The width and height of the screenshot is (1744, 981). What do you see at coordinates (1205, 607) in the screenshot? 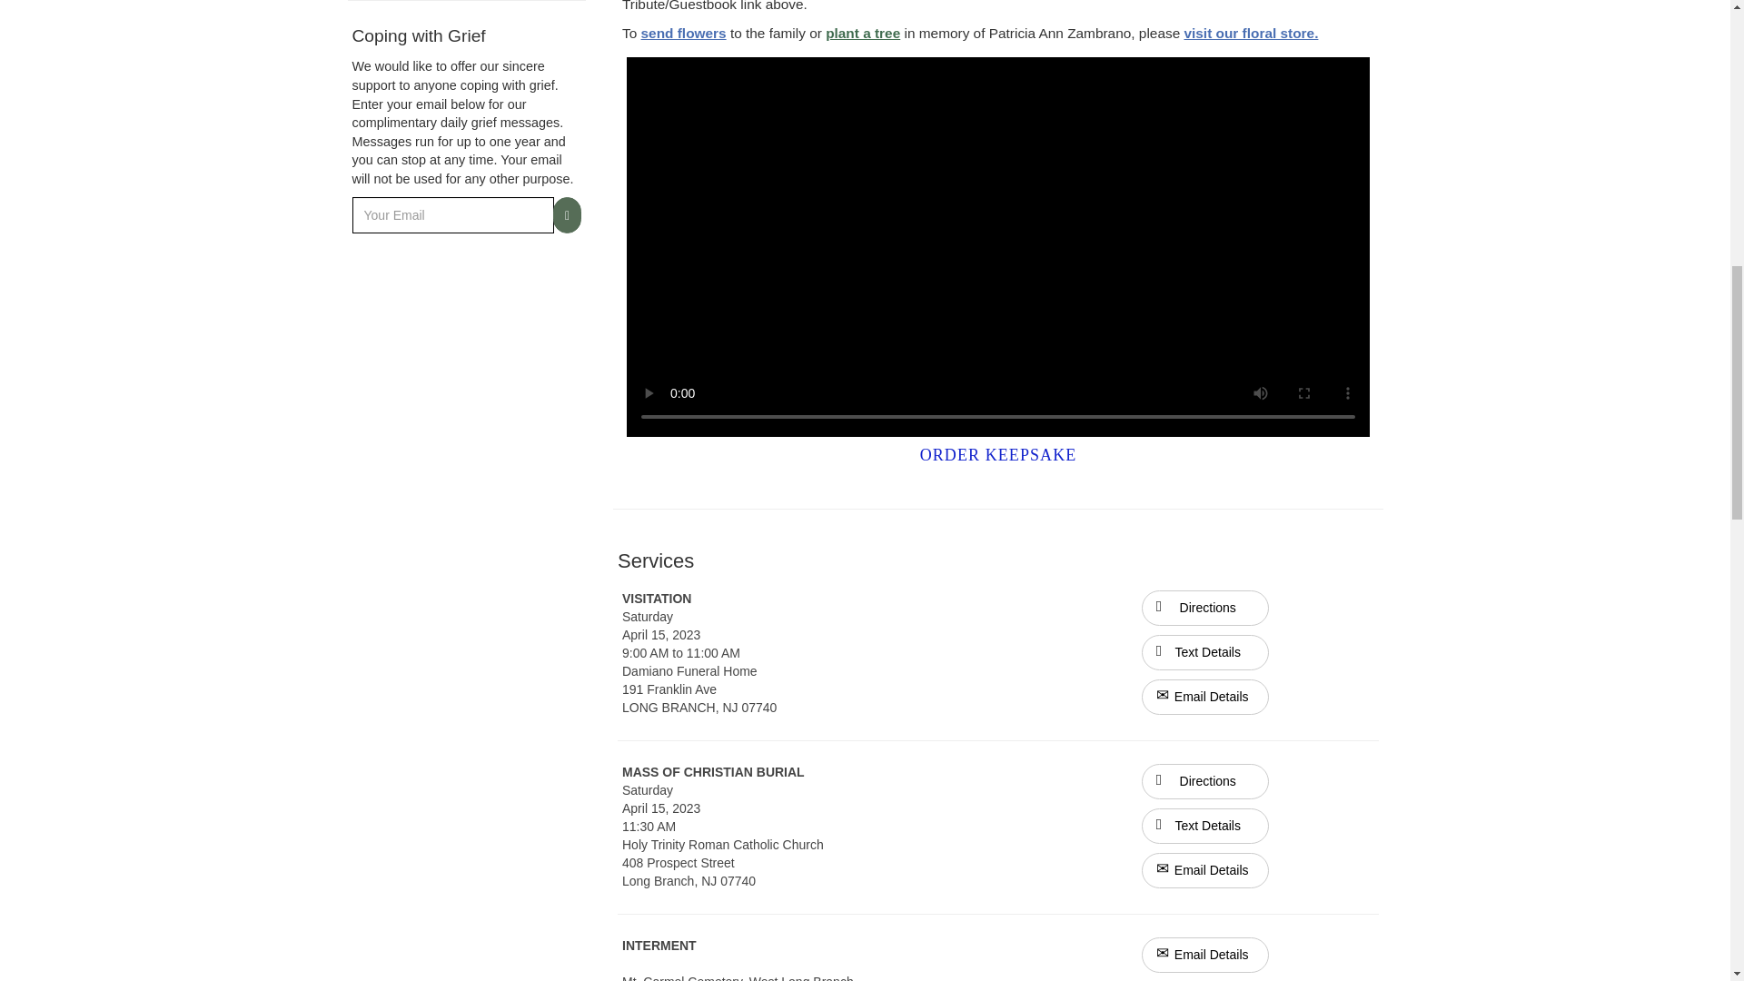
I see `Directions` at bounding box center [1205, 607].